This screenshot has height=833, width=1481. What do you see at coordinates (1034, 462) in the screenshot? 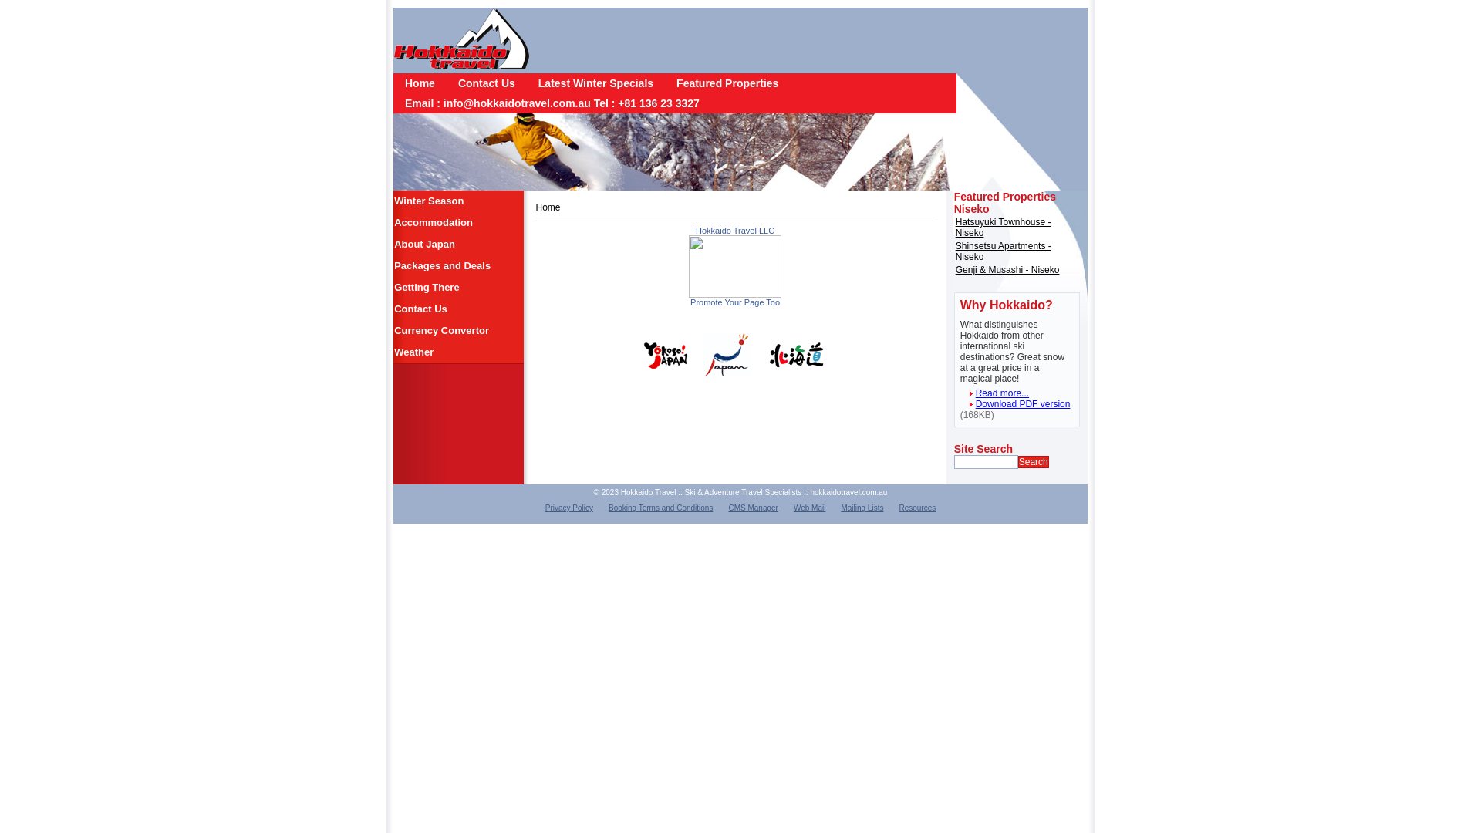
I see `Search` at bounding box center [1034, 462].